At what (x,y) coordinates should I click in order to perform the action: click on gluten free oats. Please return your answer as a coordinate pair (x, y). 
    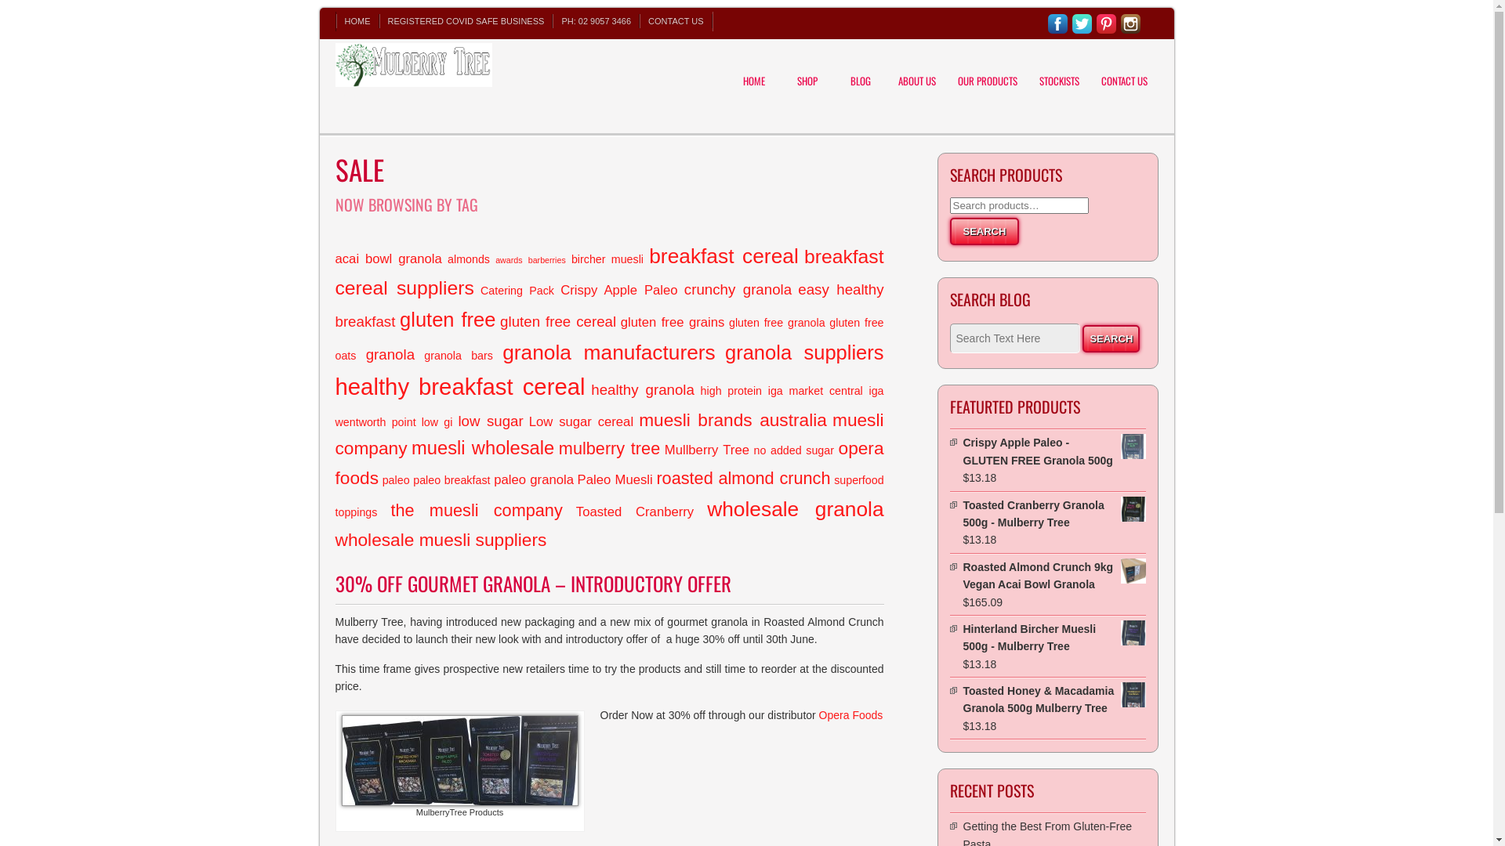
    Looking at the image, I should click on (610, 339).